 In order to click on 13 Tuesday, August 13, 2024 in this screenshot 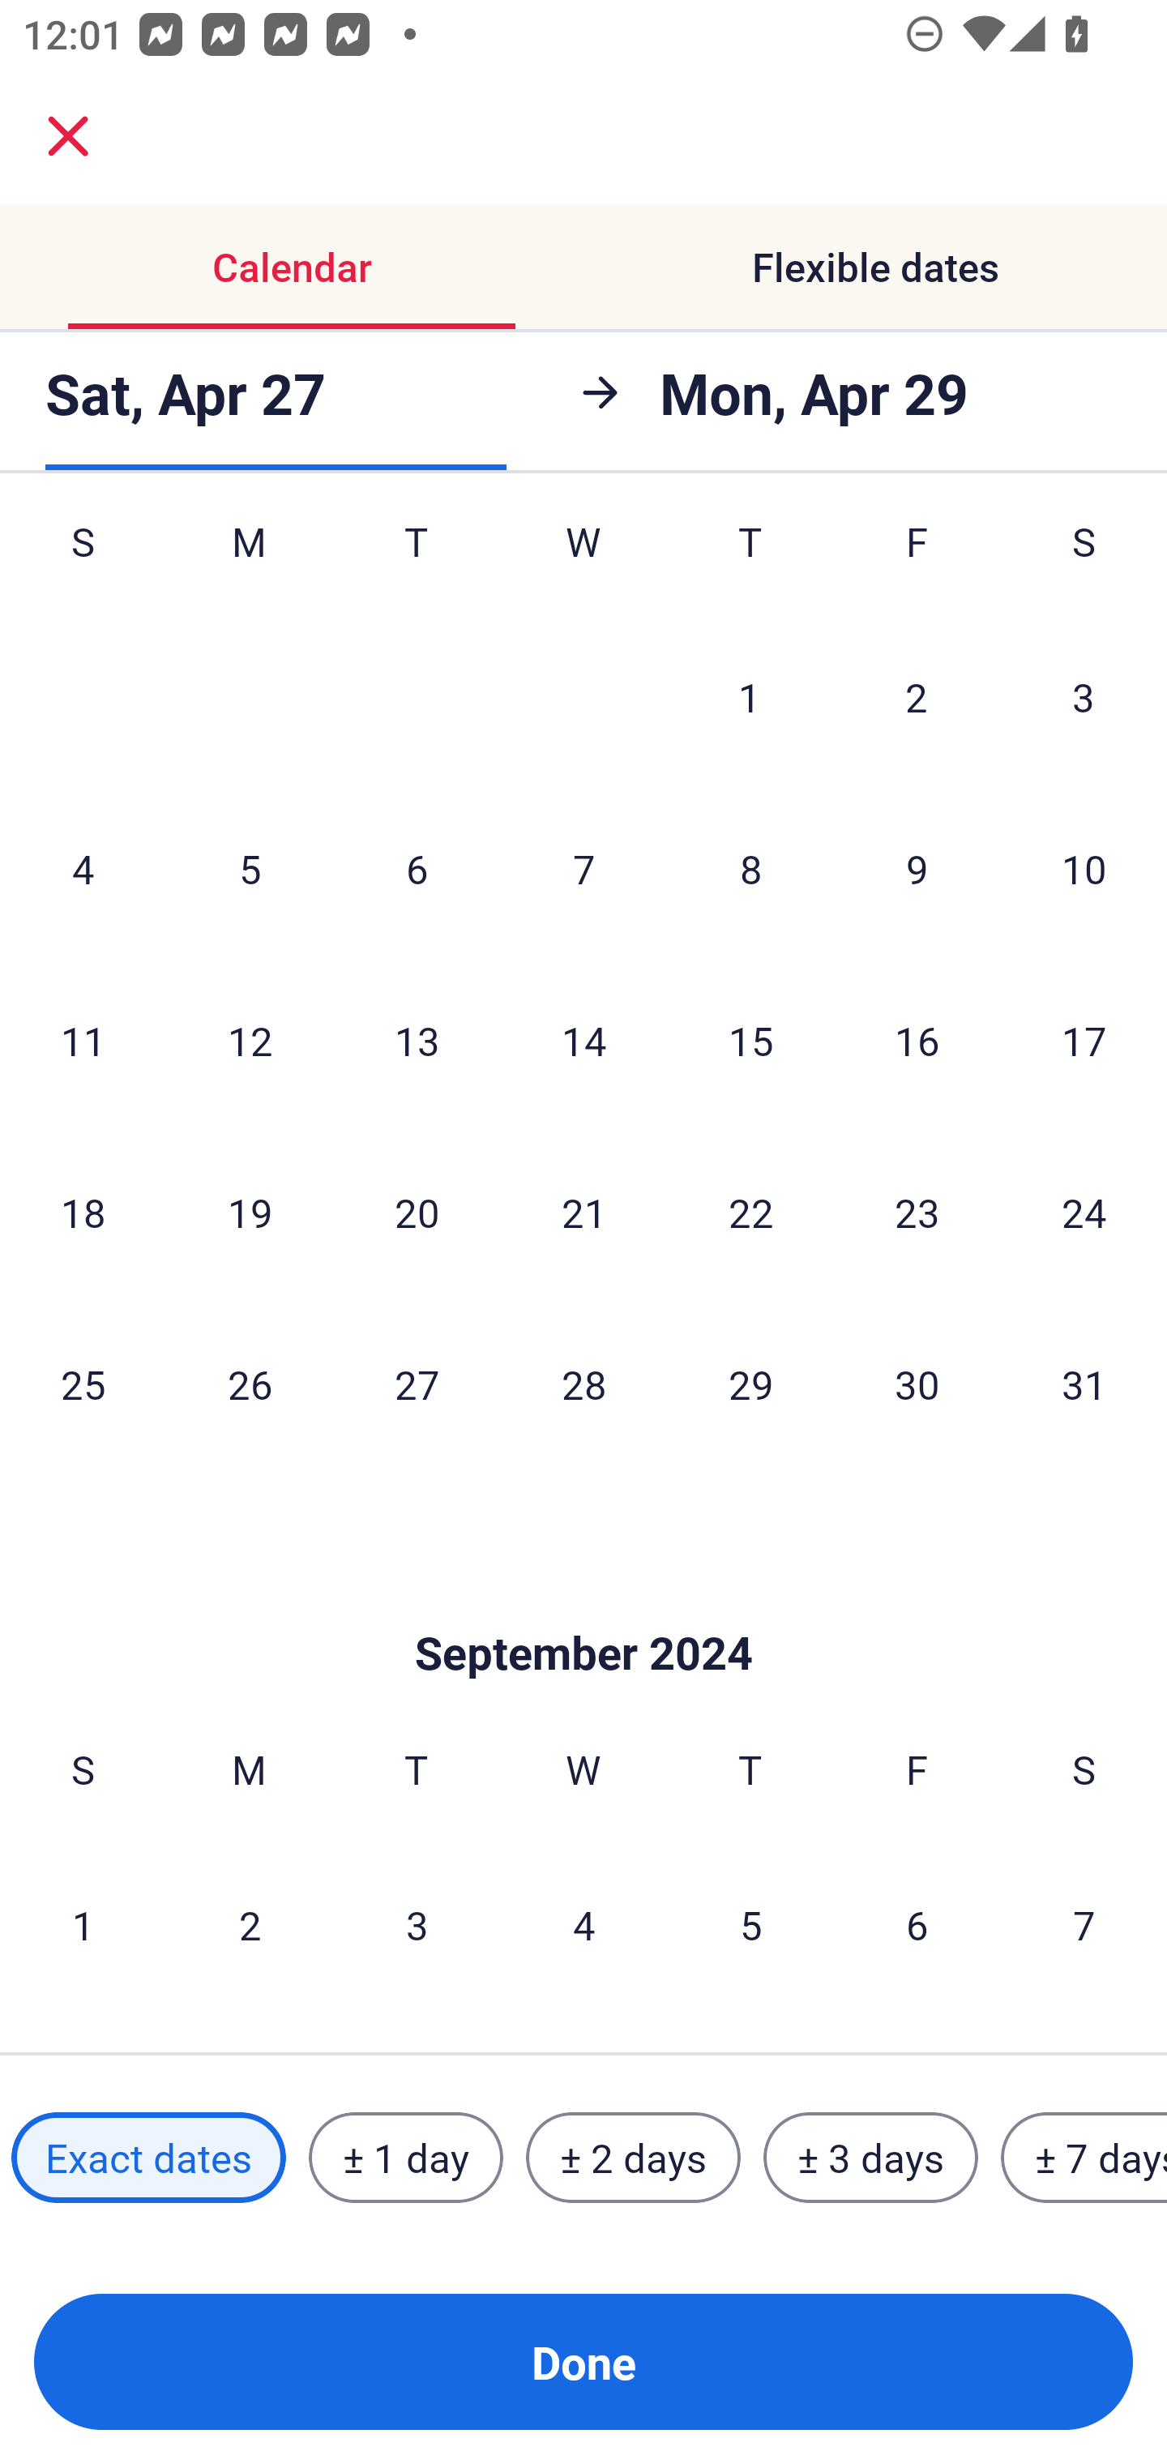, I will do `click(417, 1039)`.